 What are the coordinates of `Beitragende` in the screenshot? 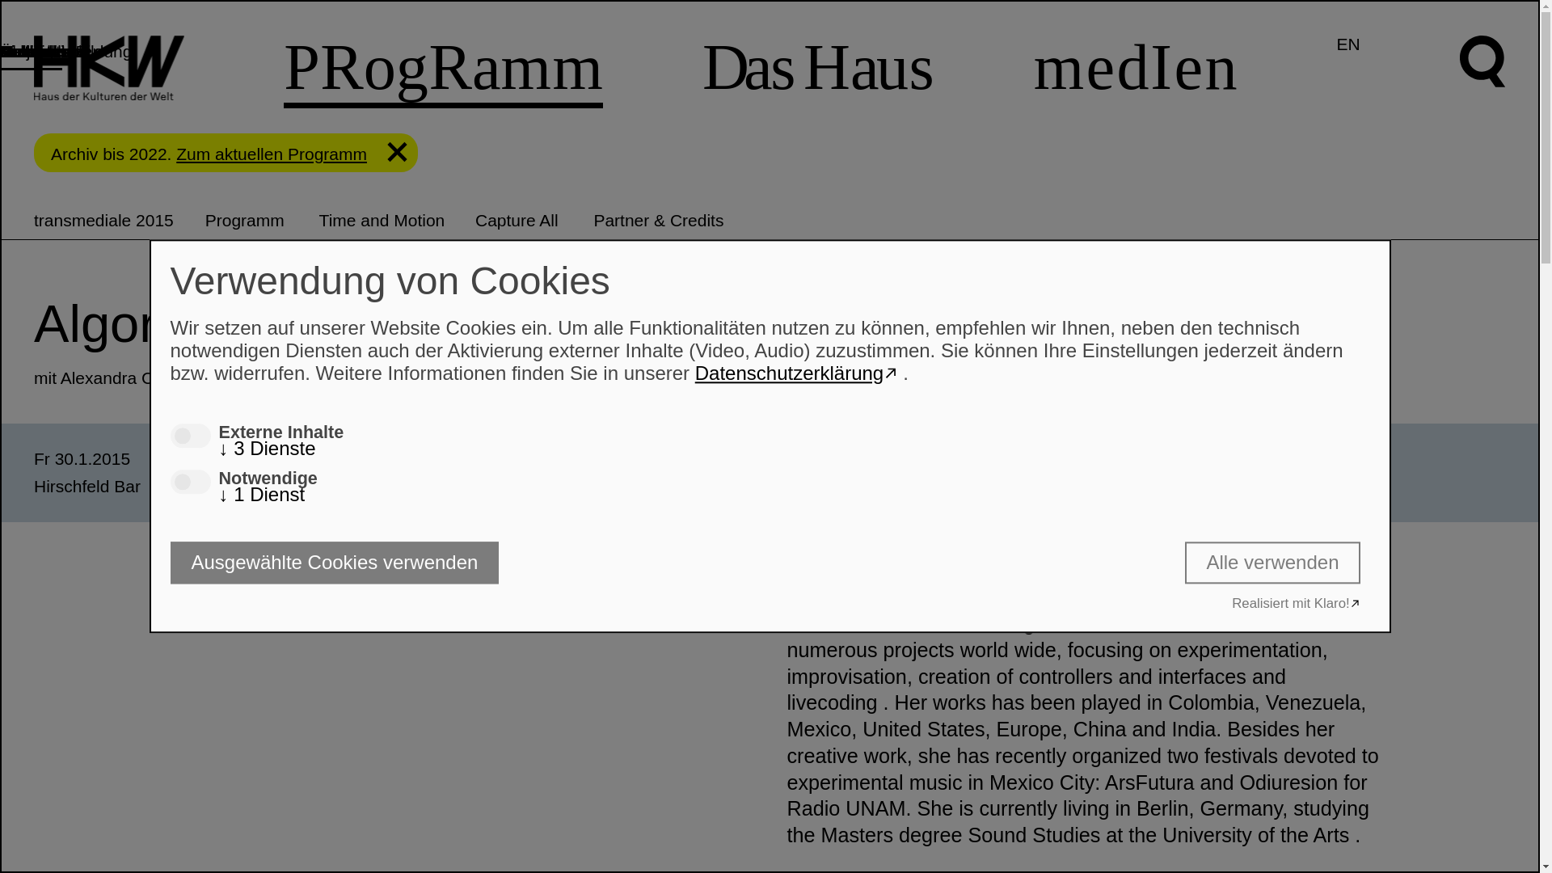 It's located at (45, 51).